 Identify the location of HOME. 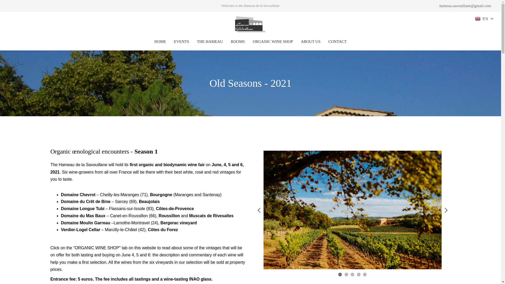
(160, 42).